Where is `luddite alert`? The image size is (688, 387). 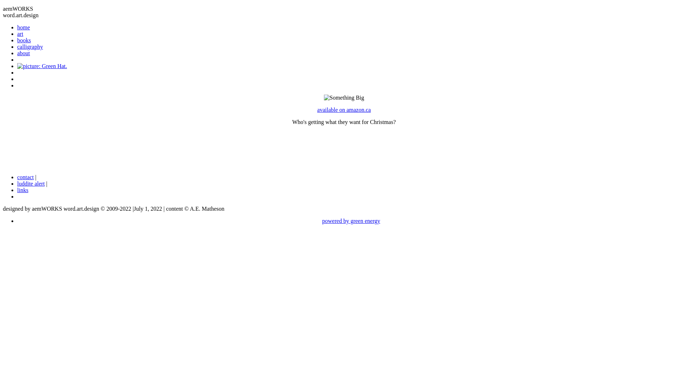 luddite alert is located at coordinates (31, 183).